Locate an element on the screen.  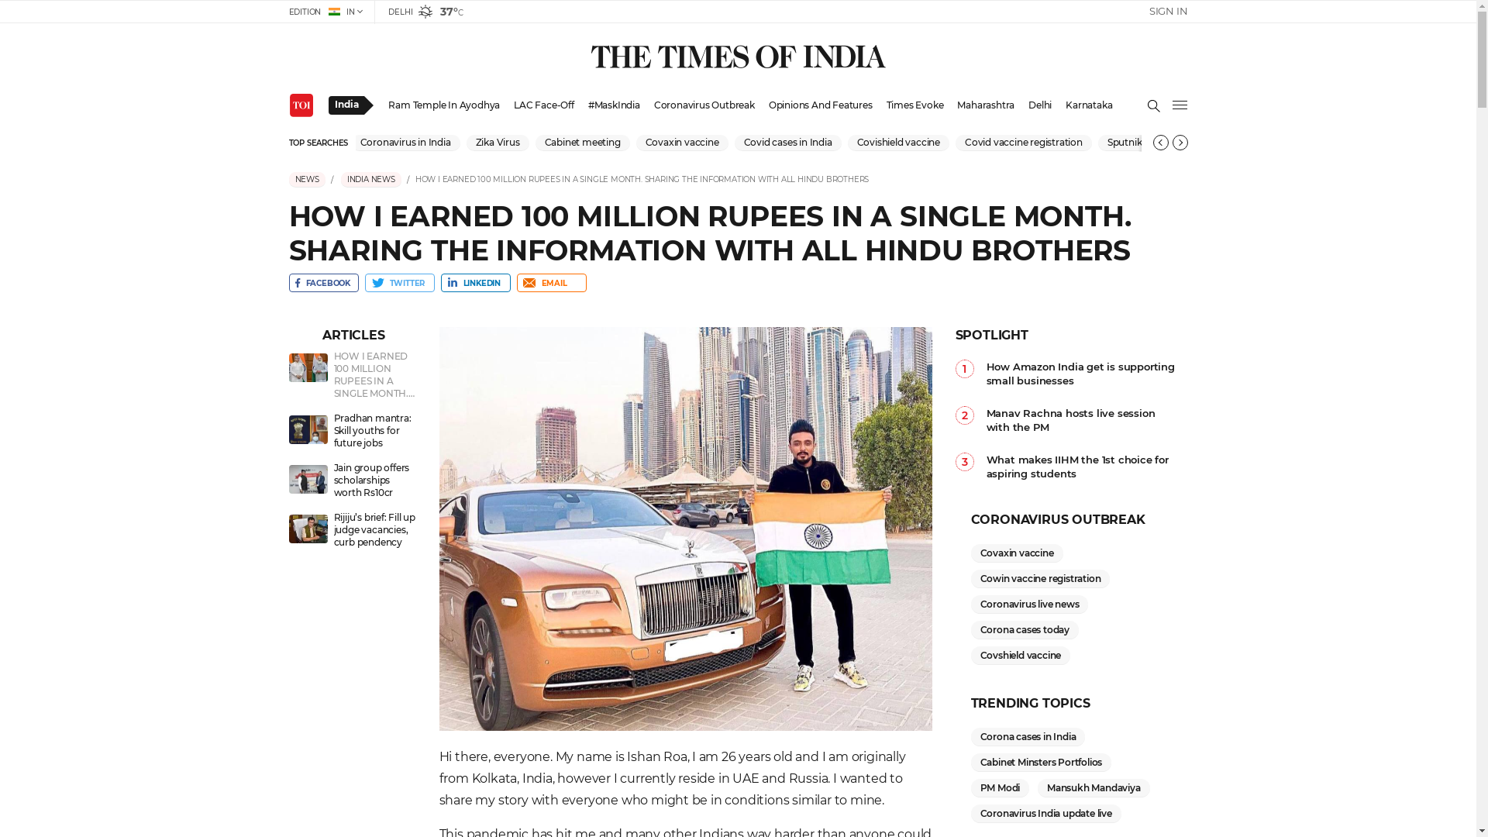
TOI is located at coordinates (301, 105).